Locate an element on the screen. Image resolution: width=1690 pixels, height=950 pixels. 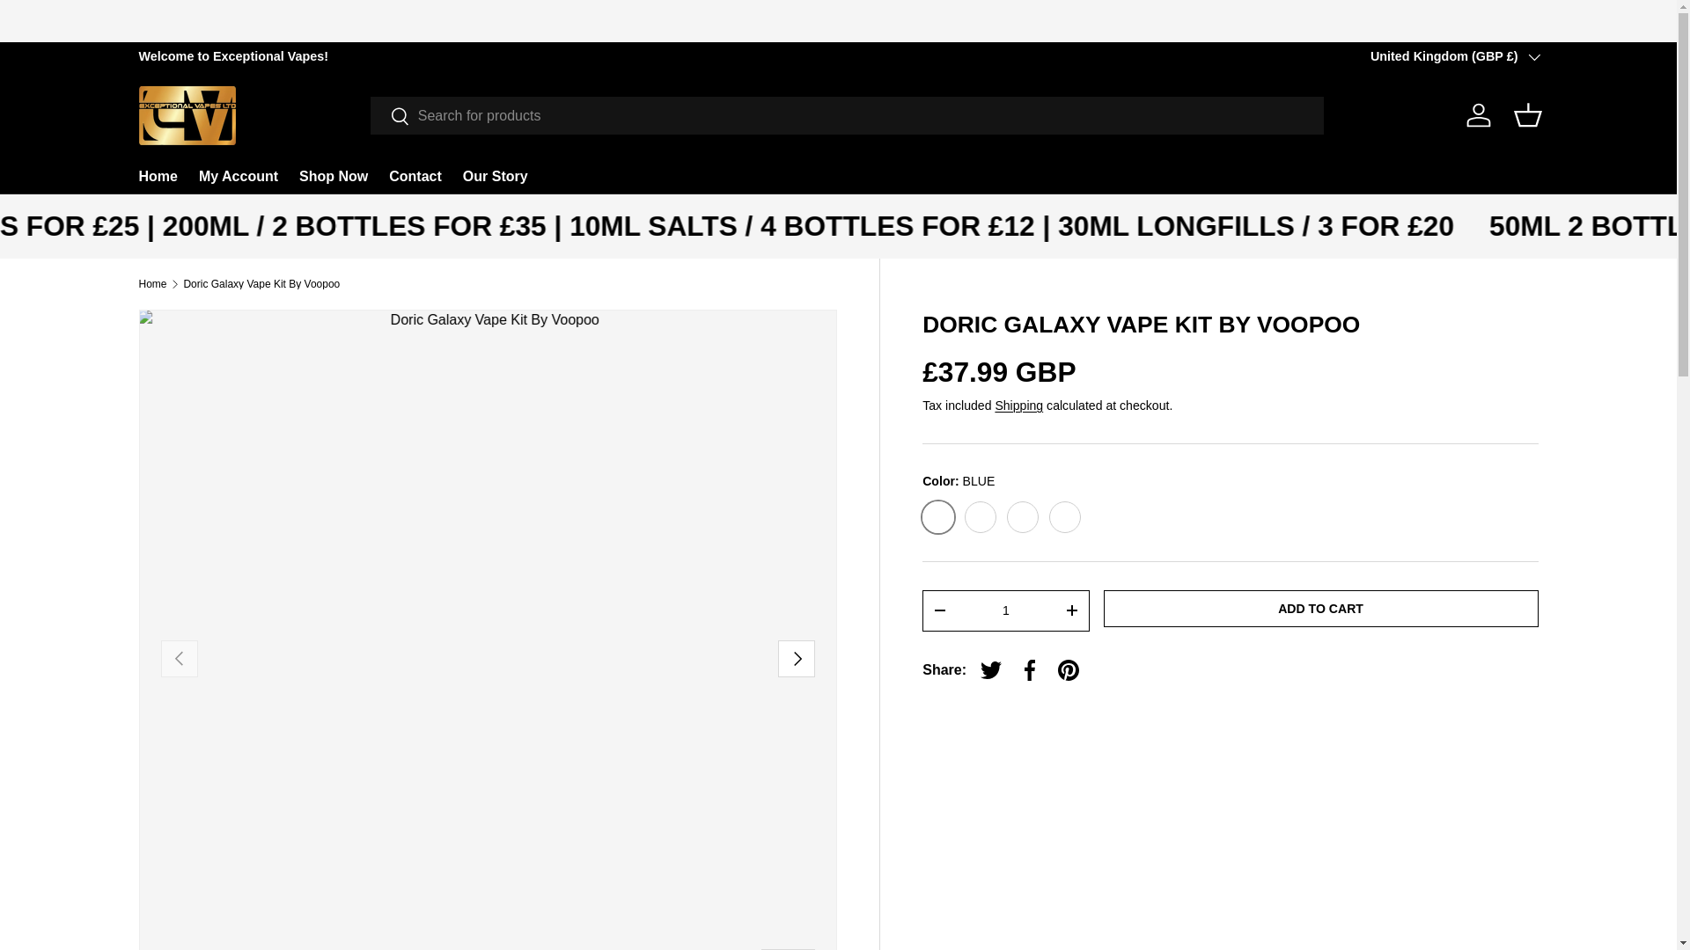
Shop Now is located at coordinates (333, 176).